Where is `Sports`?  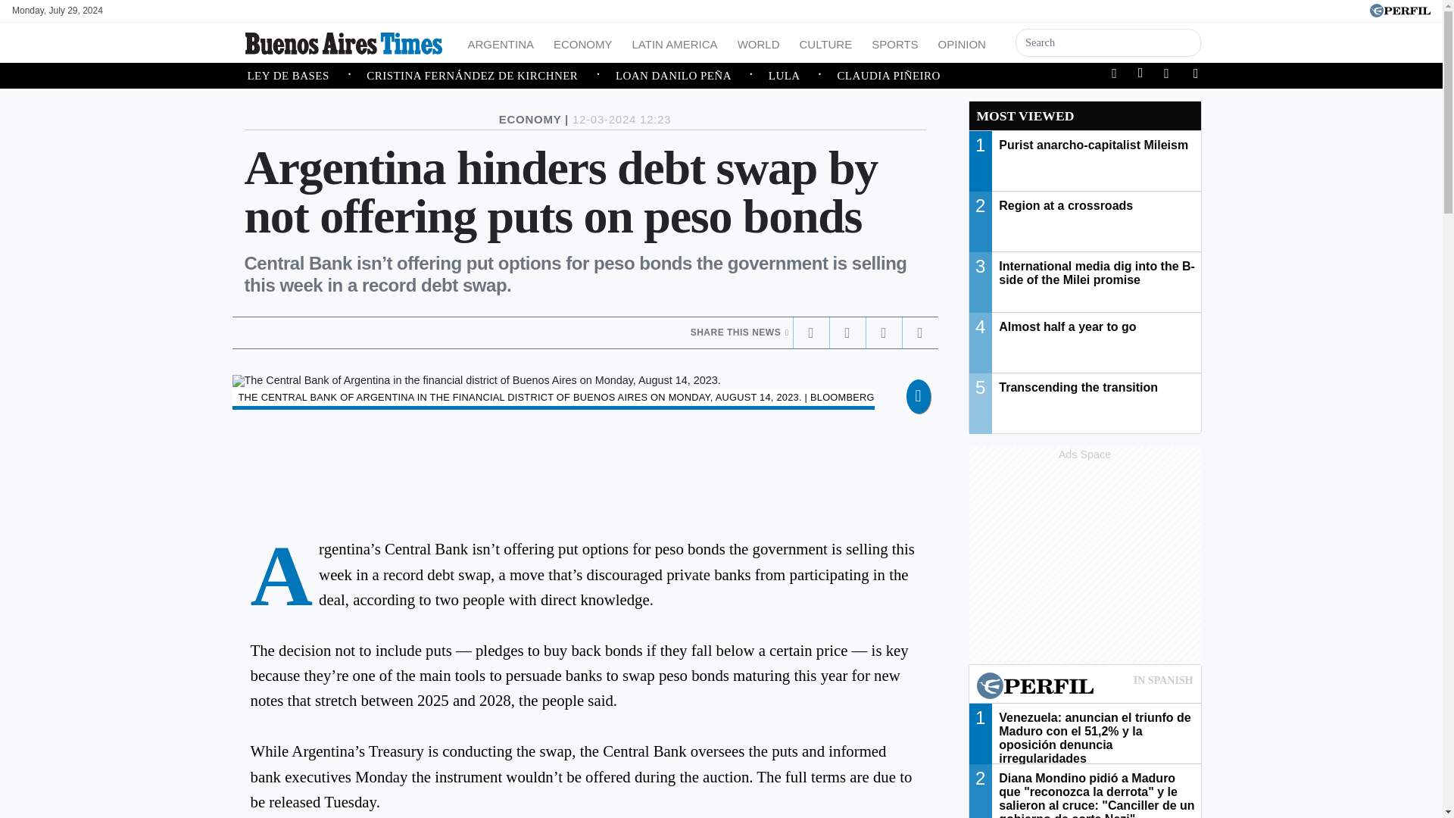 Sports is located at coordinates (894, 42).